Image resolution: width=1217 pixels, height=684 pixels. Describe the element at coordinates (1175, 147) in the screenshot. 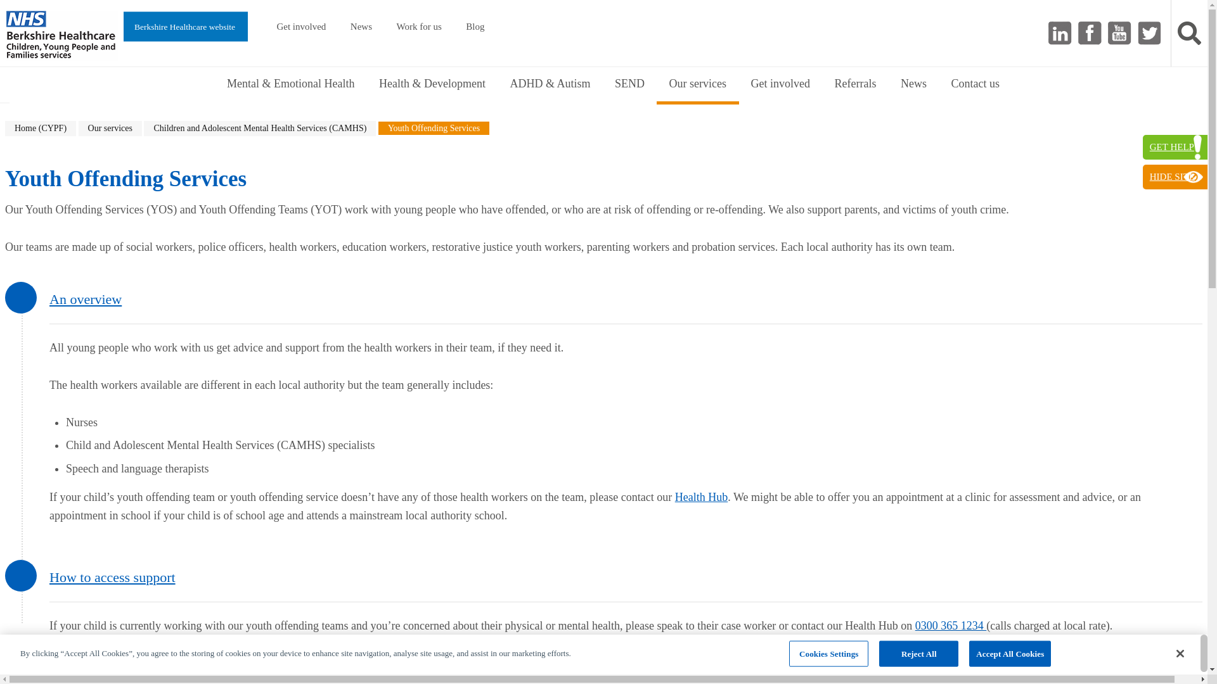

I see `GET HELP` at that location.